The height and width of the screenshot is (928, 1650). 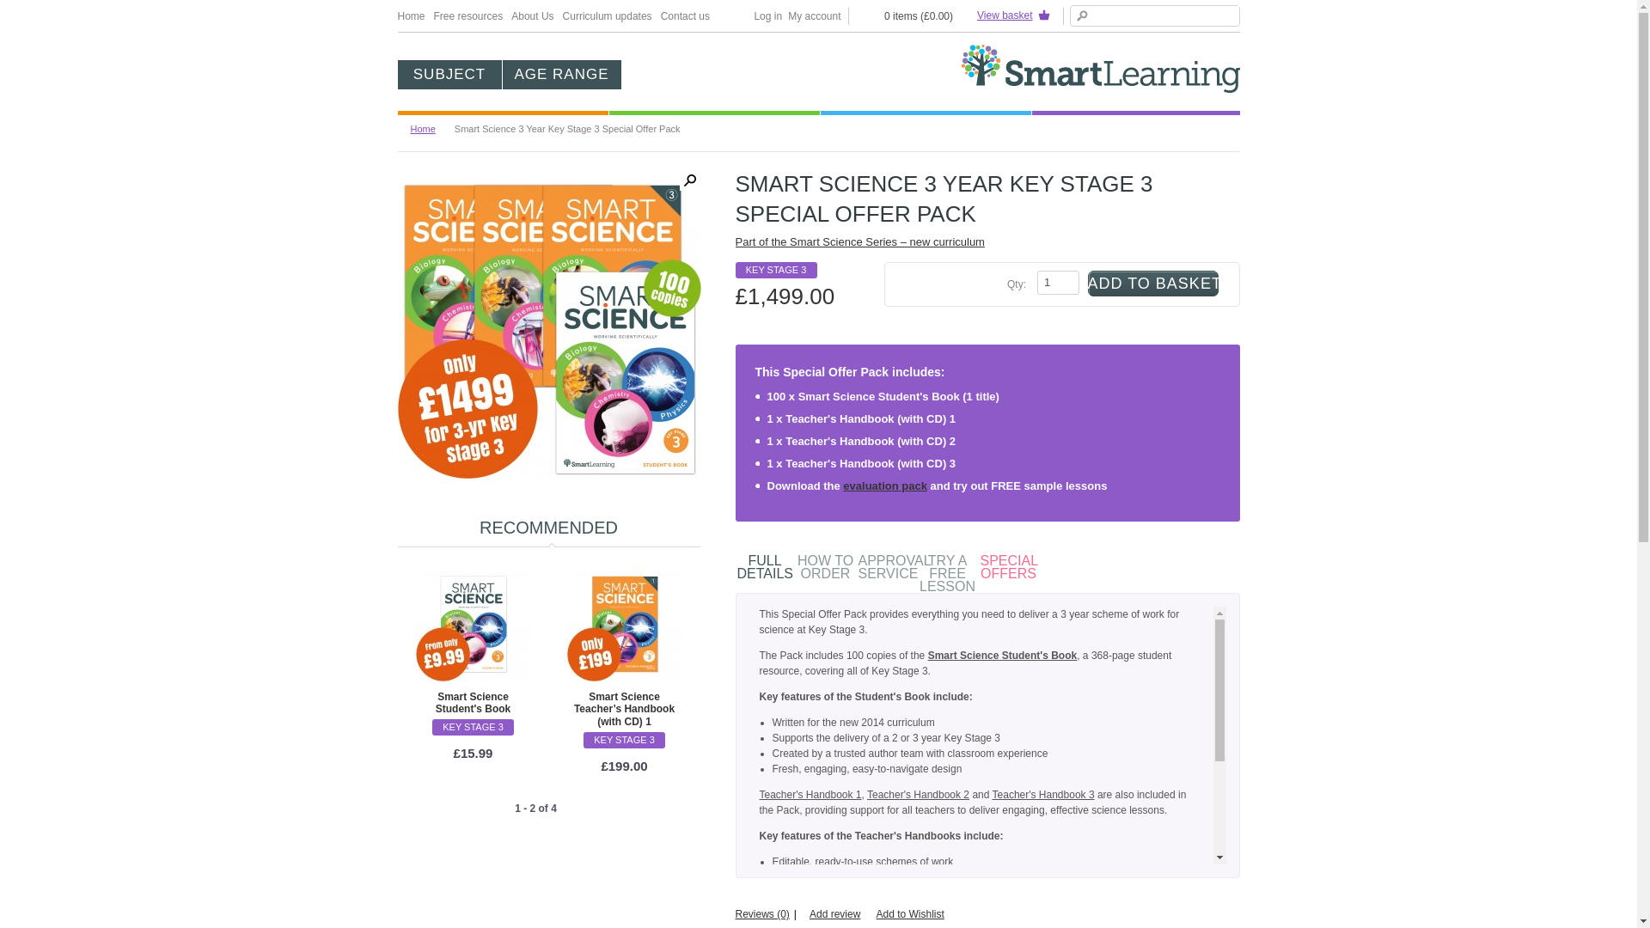 What do you see at coordinates (467, 15) in the screenshot?
I see `Free resources` at bounding box center [467, 15].